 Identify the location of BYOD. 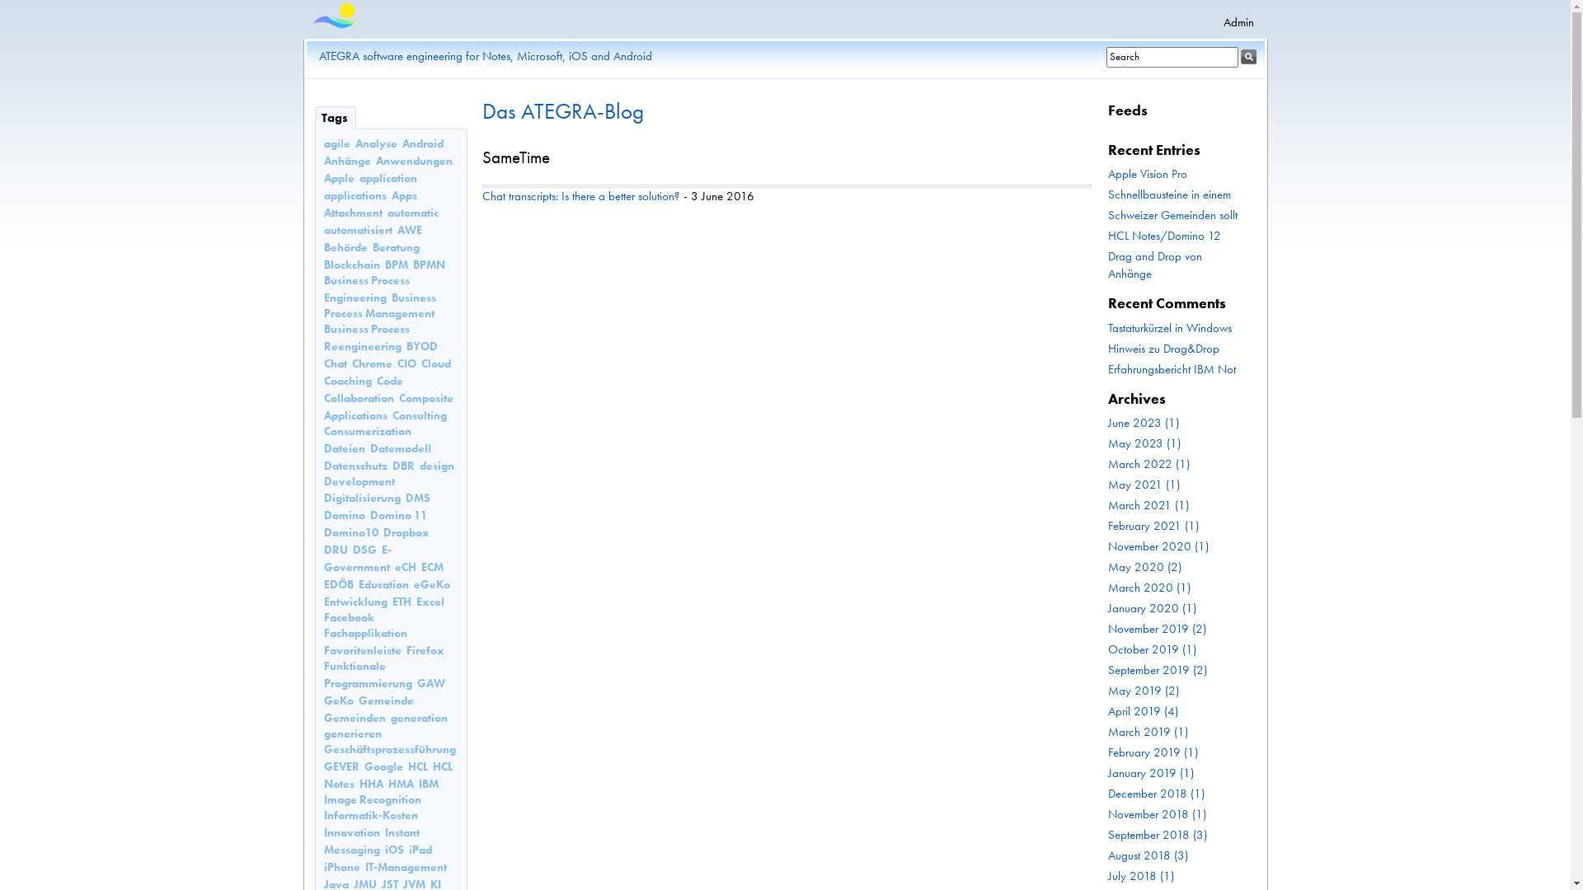
(420, 346).